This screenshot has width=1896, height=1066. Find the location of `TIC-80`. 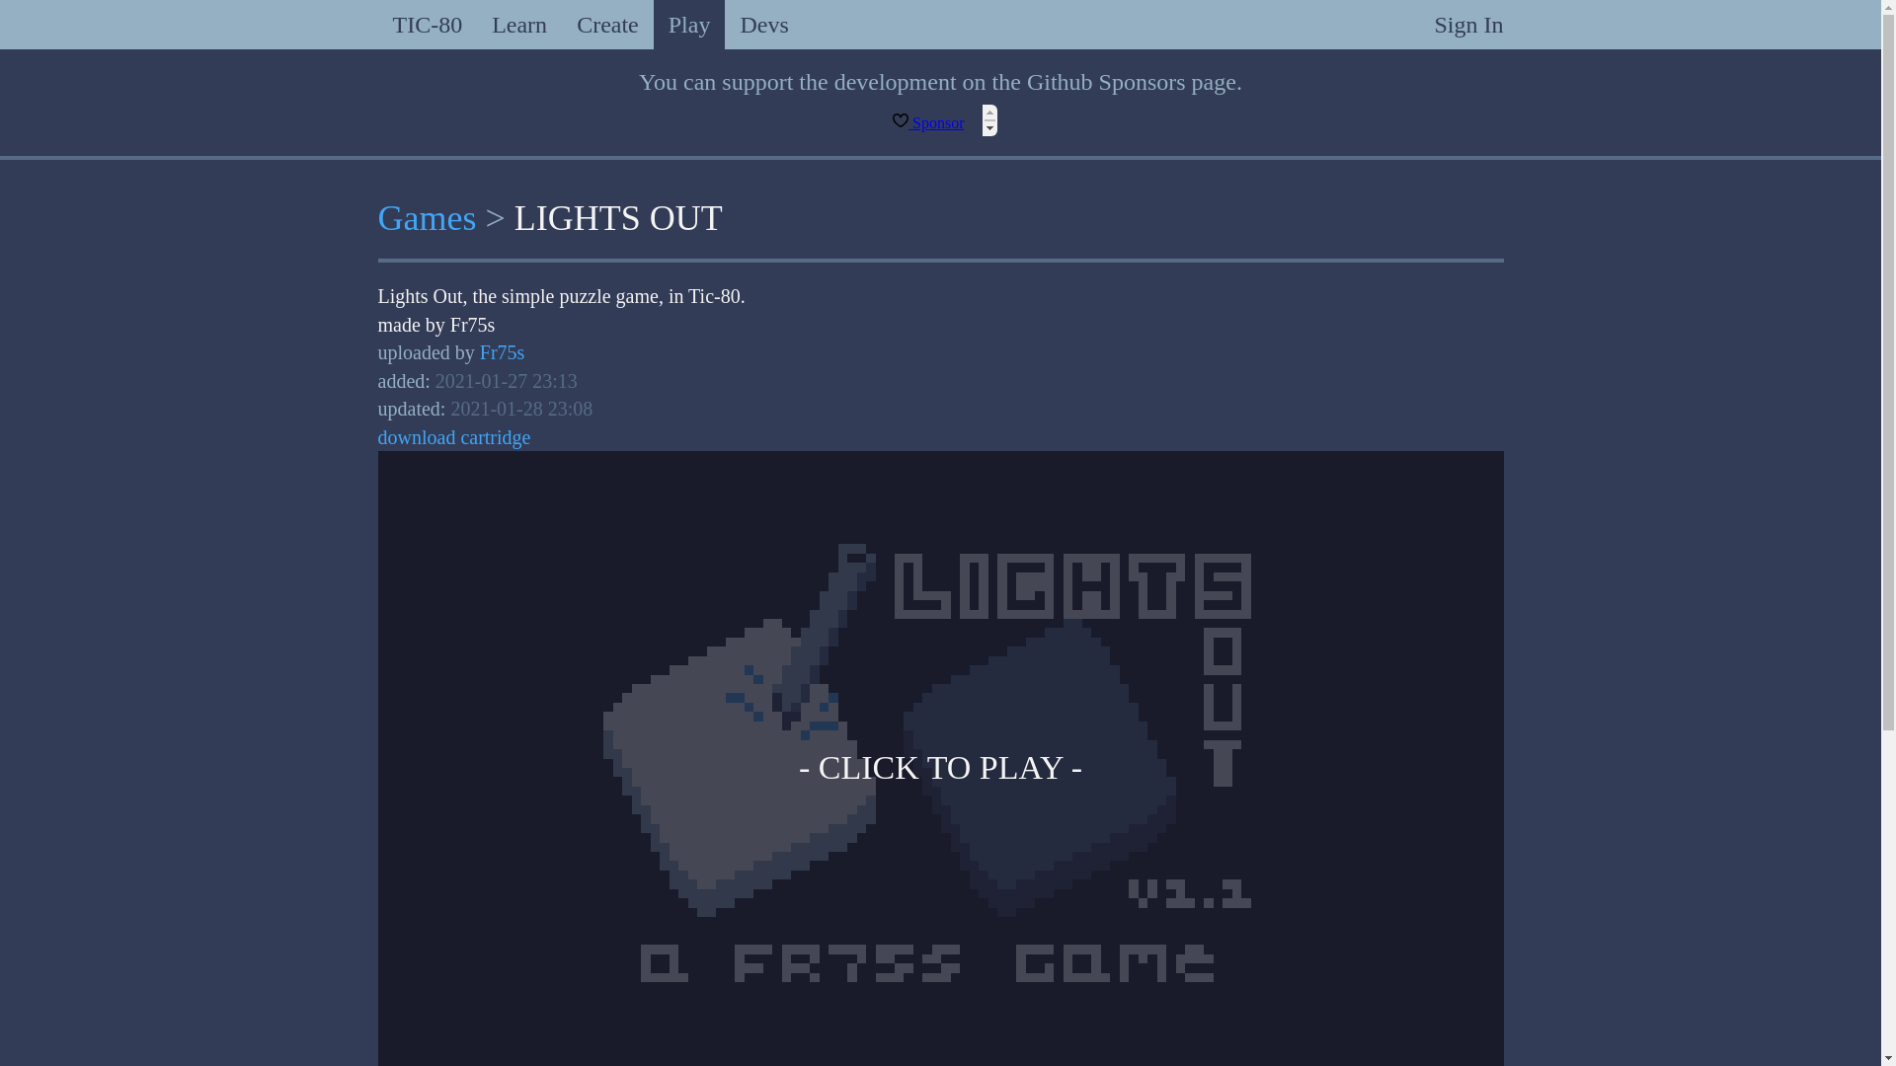

TIC-80 is located at coordinates (427, 24).